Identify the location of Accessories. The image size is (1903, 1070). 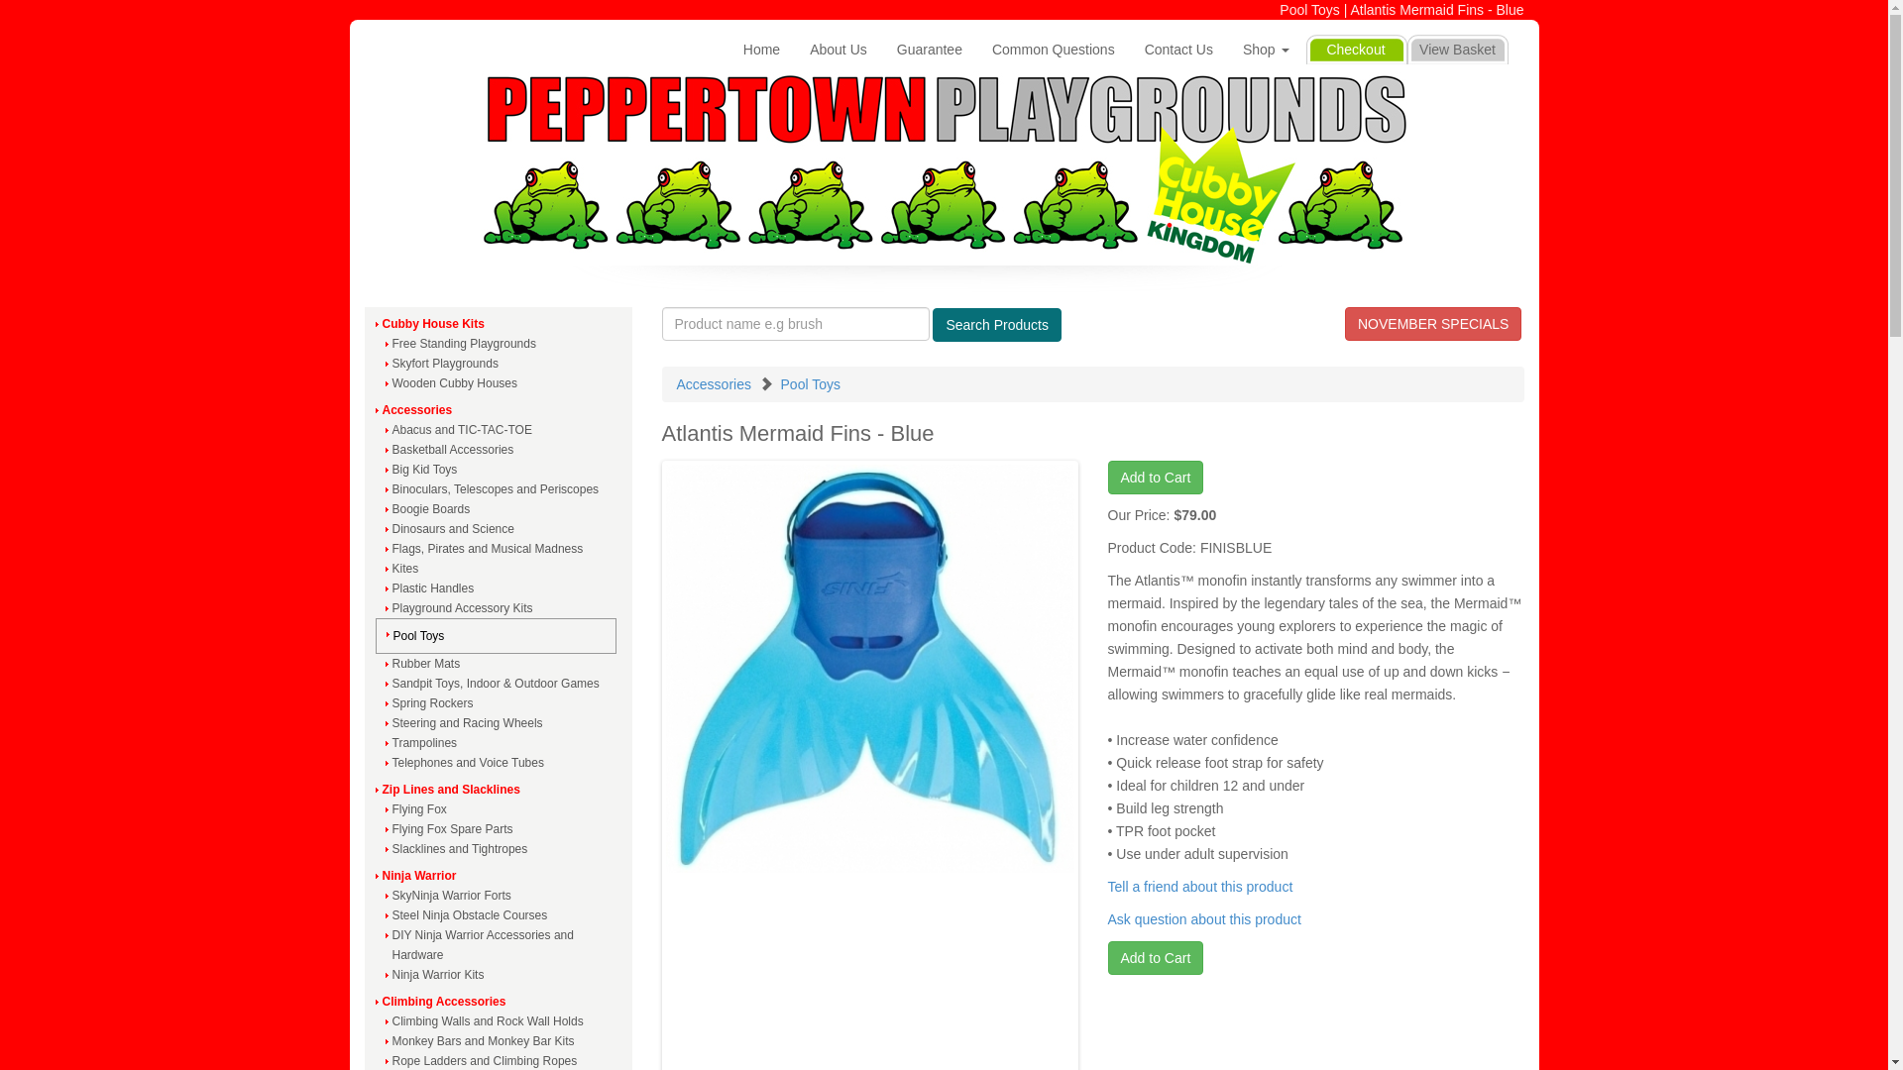
(498, 410).